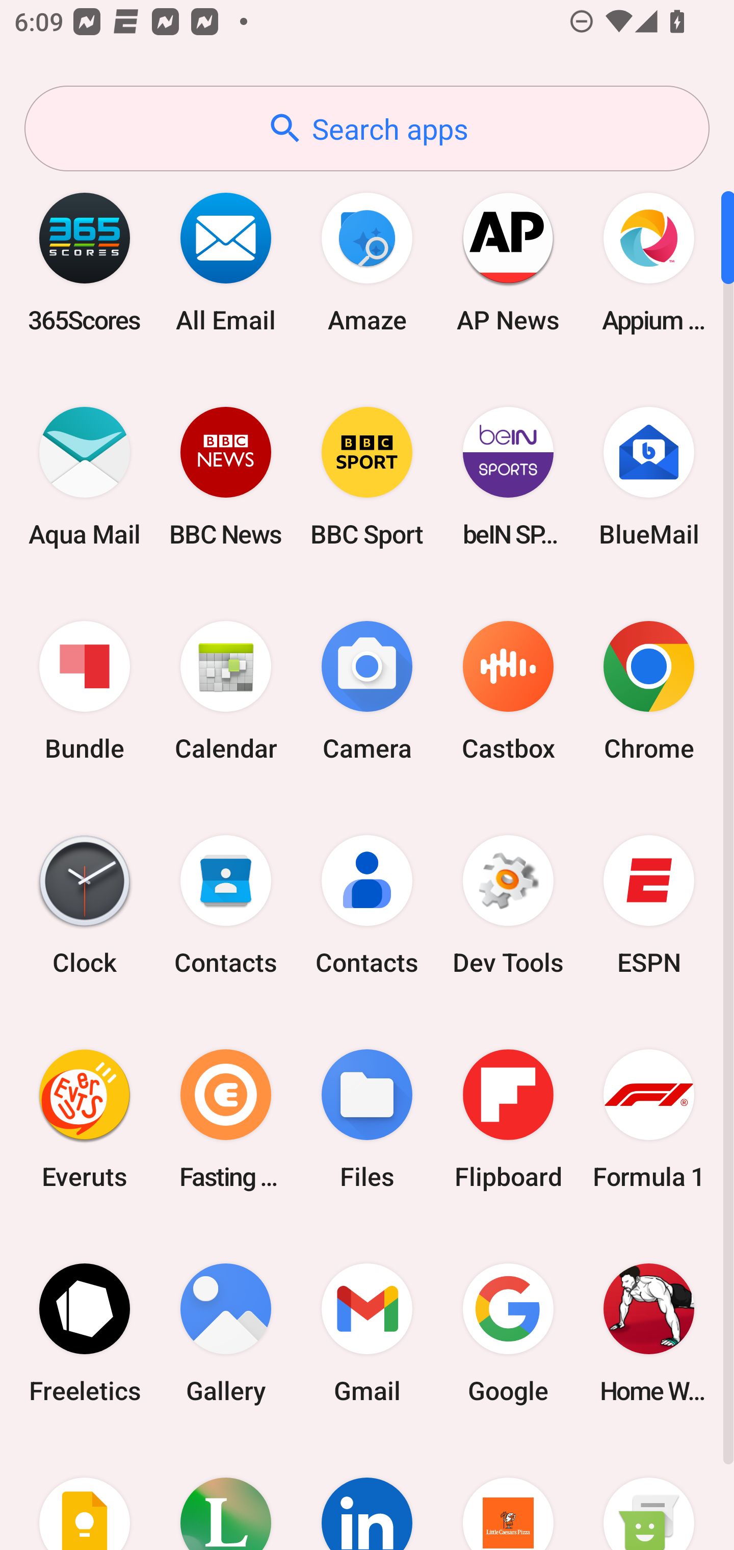  Describe the element at coordinates (649, 1119) in the screenshot. I see `Formula 1` at that location.